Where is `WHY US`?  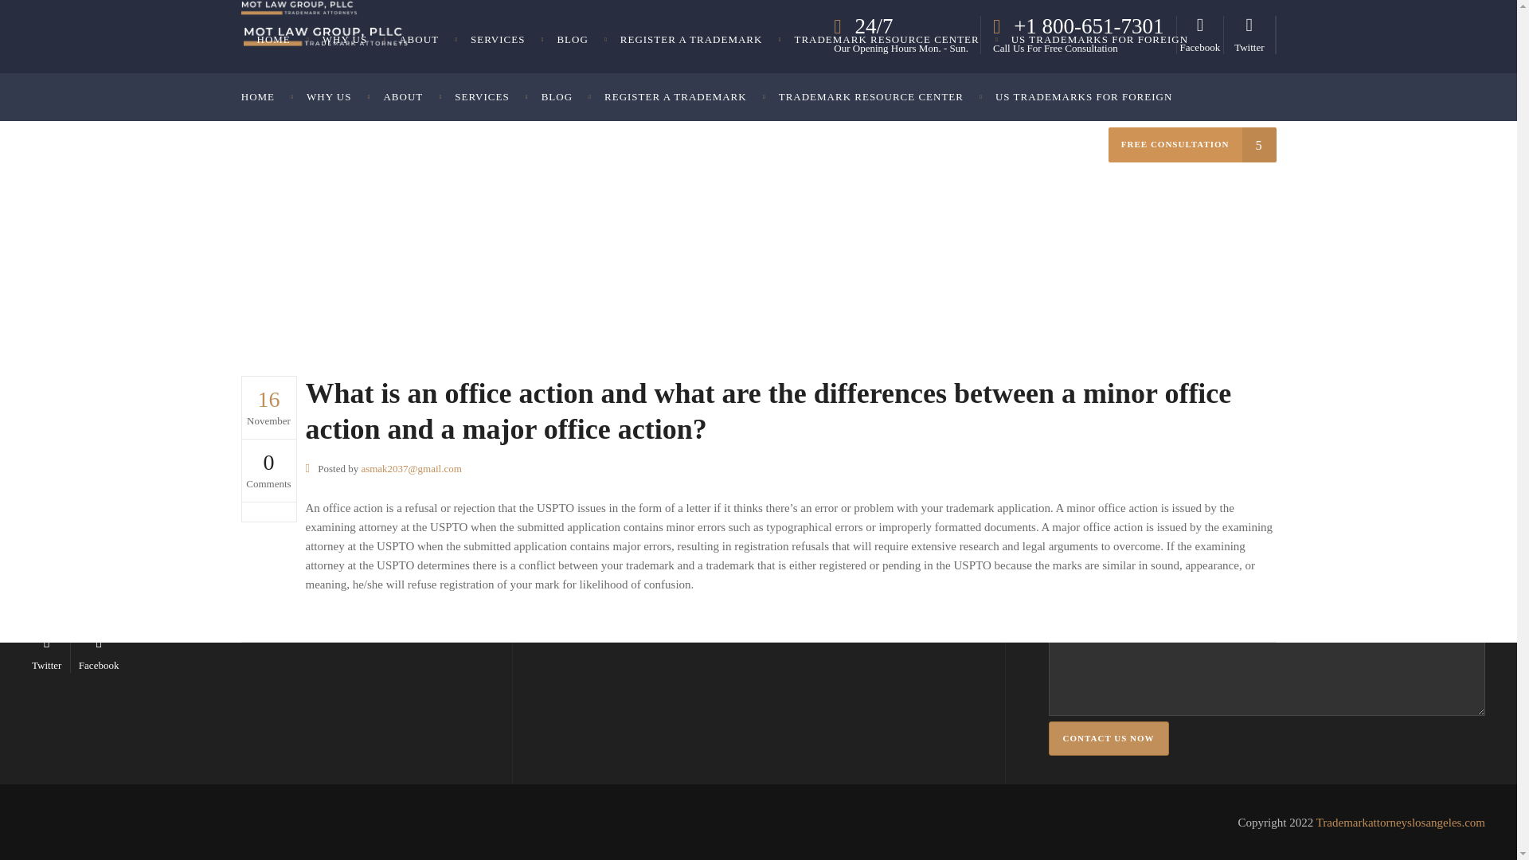
WHY US is located at coordinates (345, 40).